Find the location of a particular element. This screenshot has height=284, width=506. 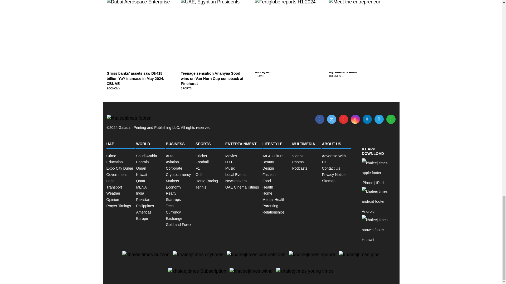

Meet the entrepreneur bringing fashion in technology is located at coordinates (356, 20).